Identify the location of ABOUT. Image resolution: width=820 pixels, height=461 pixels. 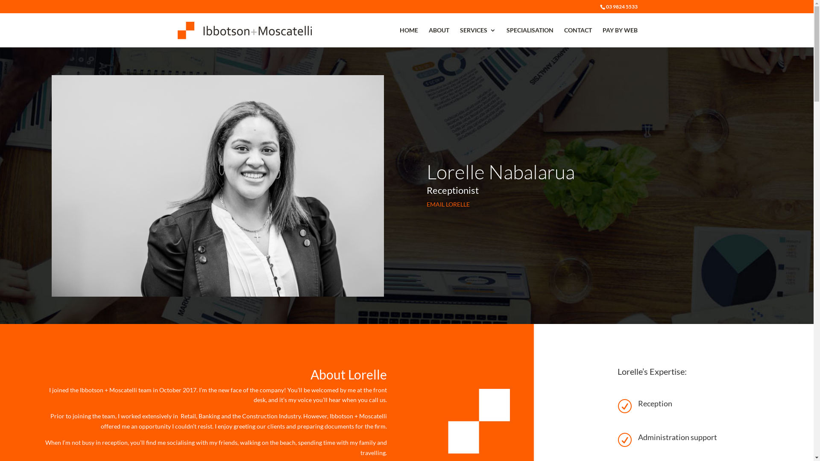
(439, 38).